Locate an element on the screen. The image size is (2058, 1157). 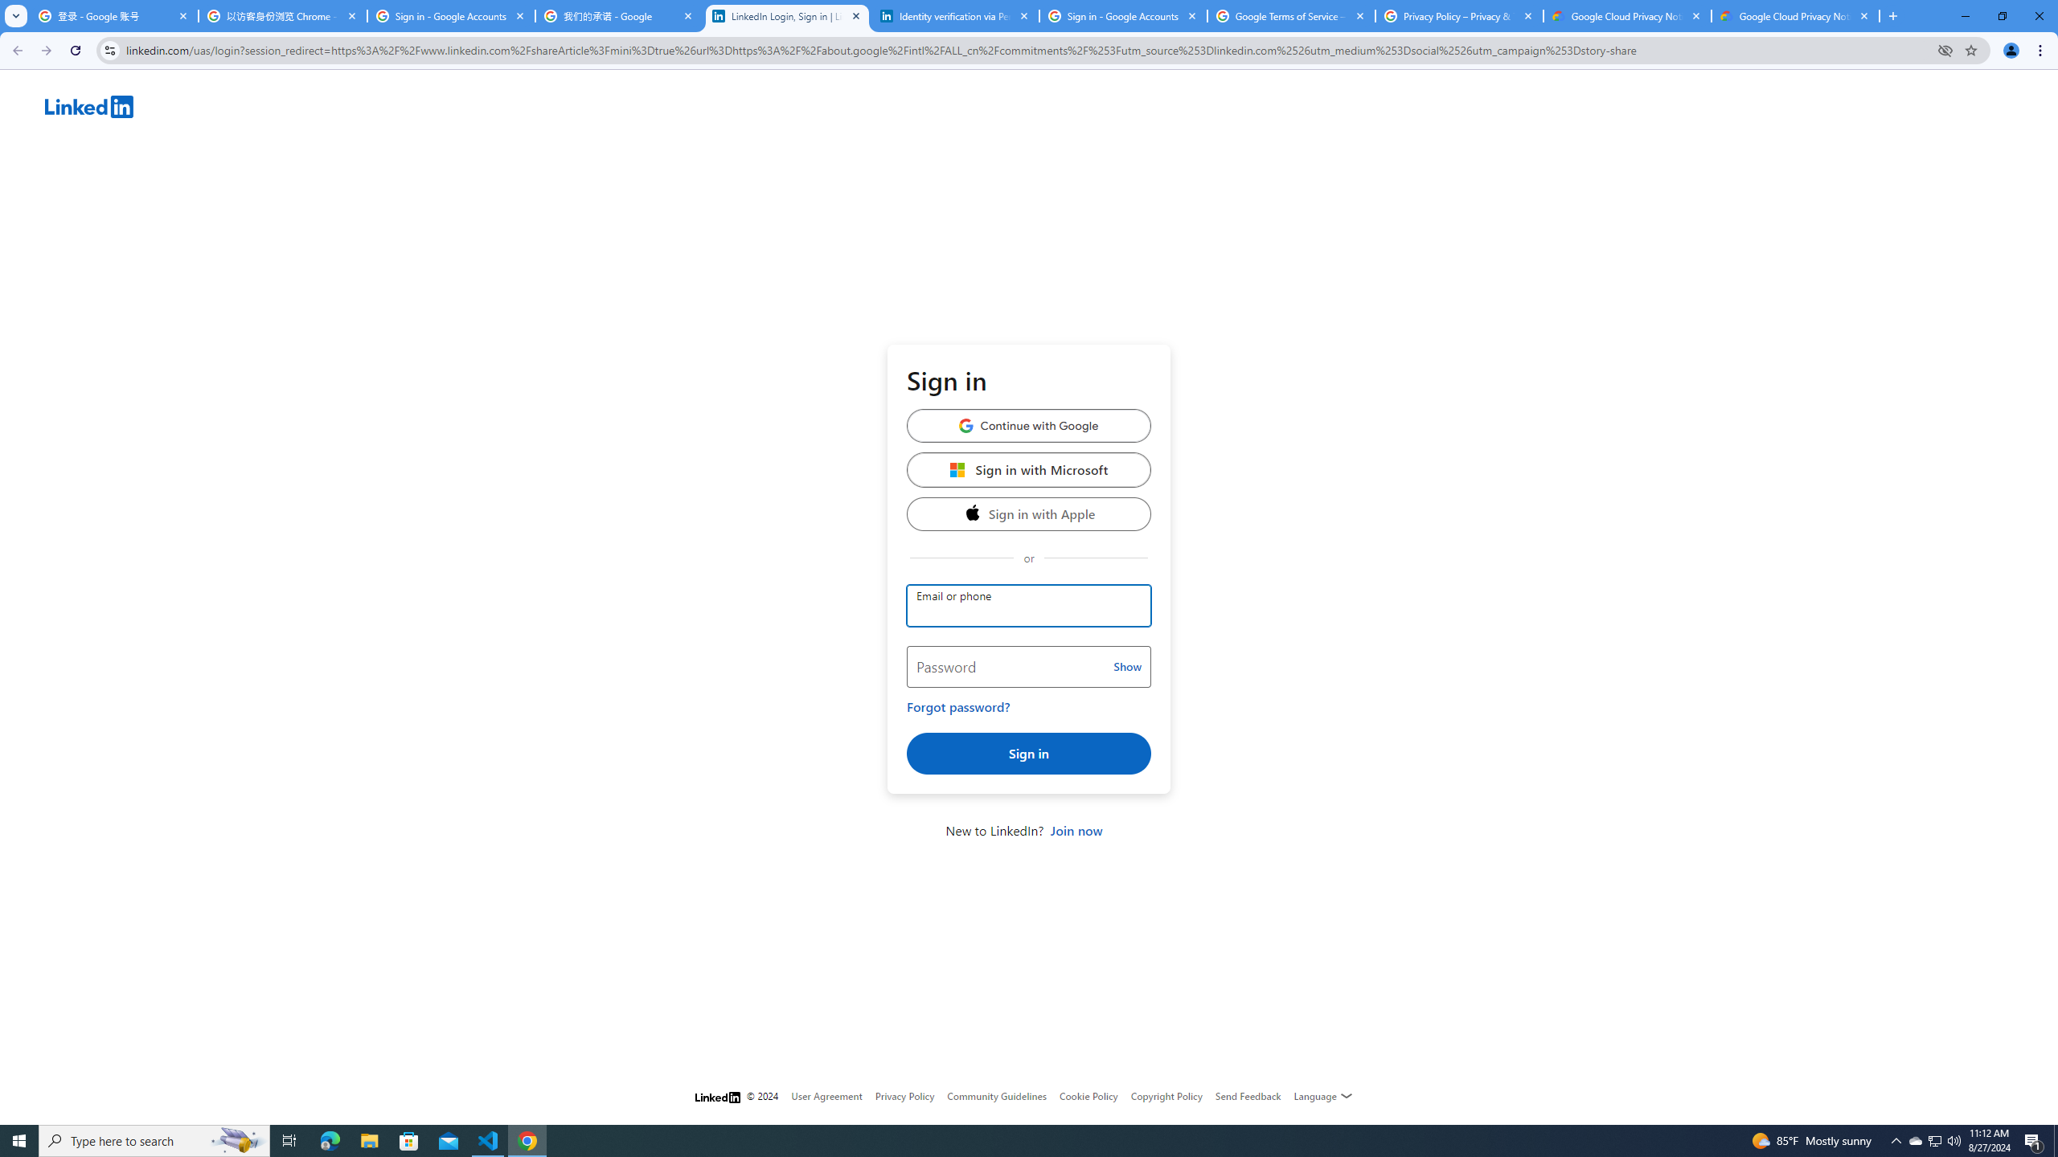
Show is located at coordinates (1127, 667).